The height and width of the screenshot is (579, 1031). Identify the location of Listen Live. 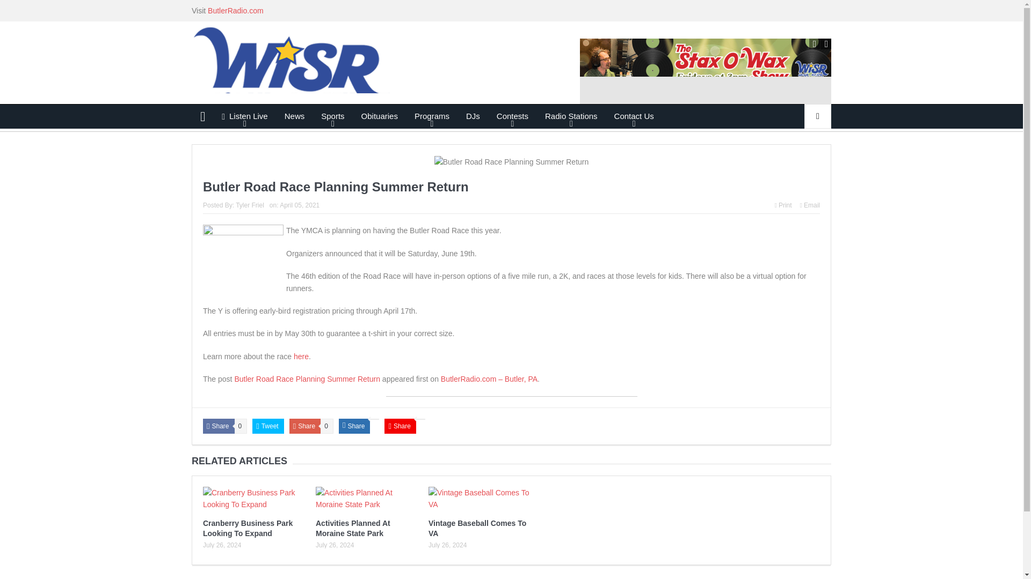
(245, 116).